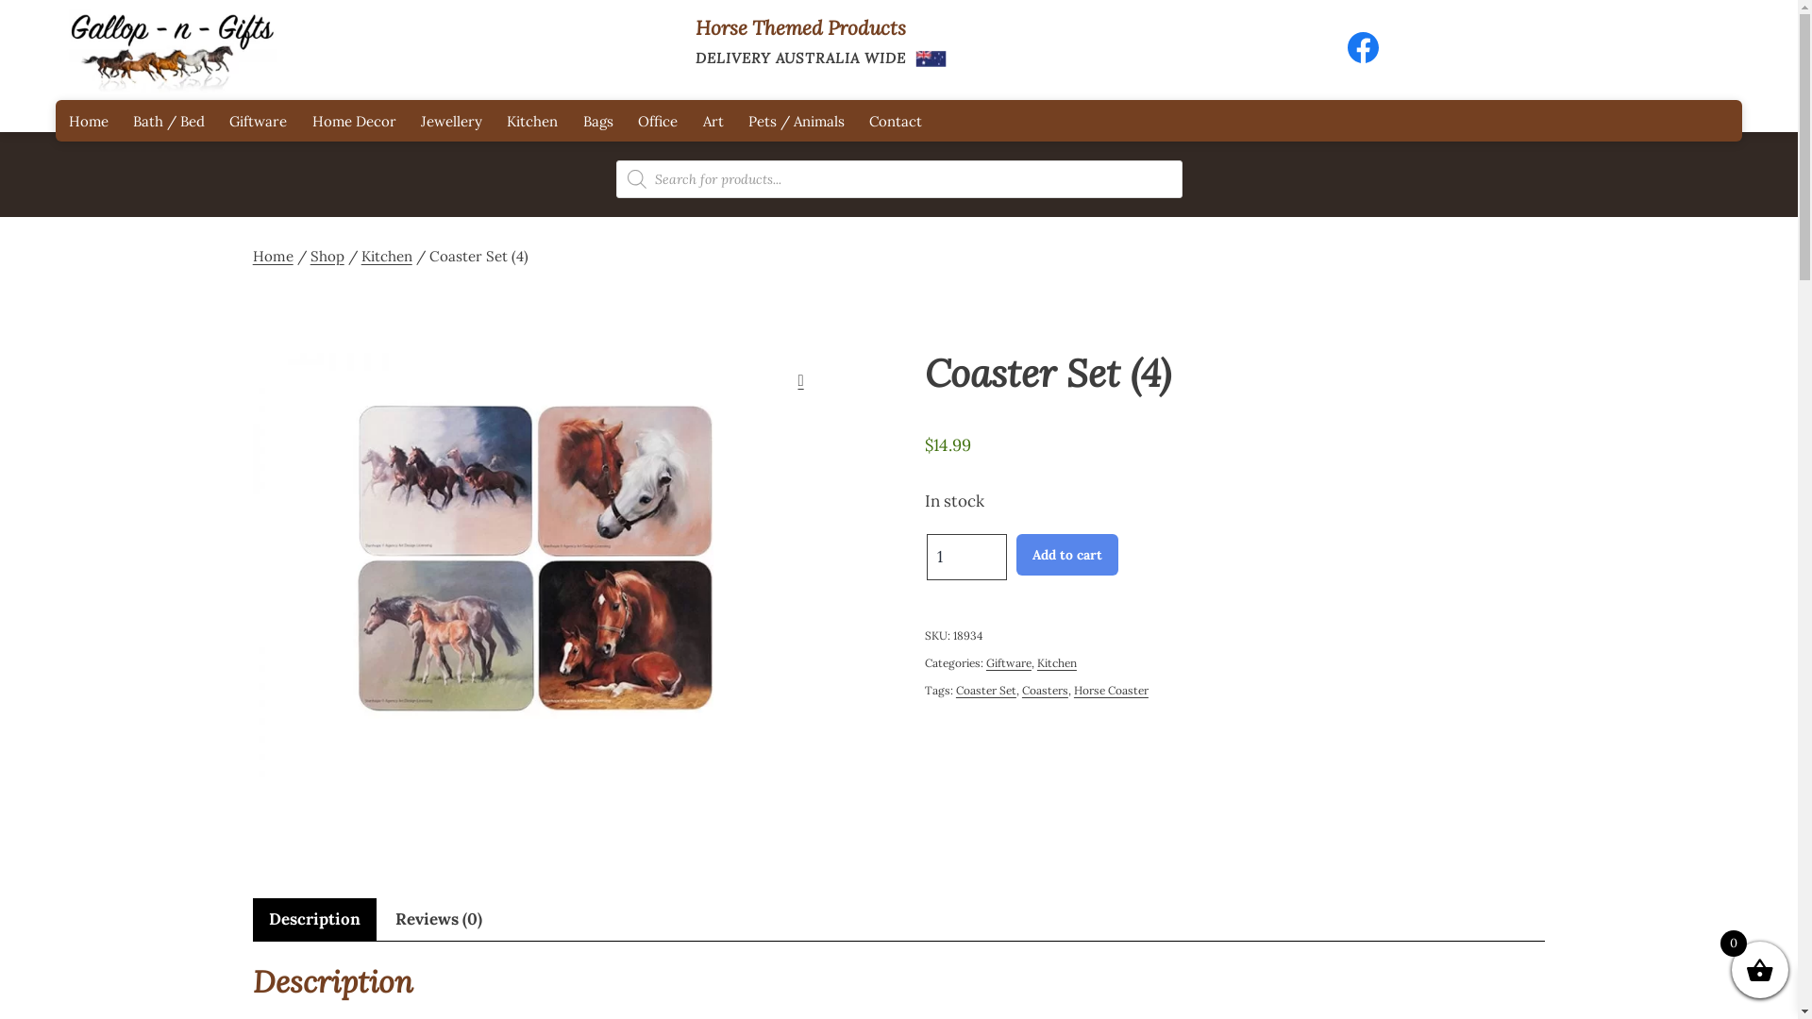 This screenshot has height=1019, width=1812. Describe the element at coordinates (315, 919) in the screenshot. I see `Description` at that location.